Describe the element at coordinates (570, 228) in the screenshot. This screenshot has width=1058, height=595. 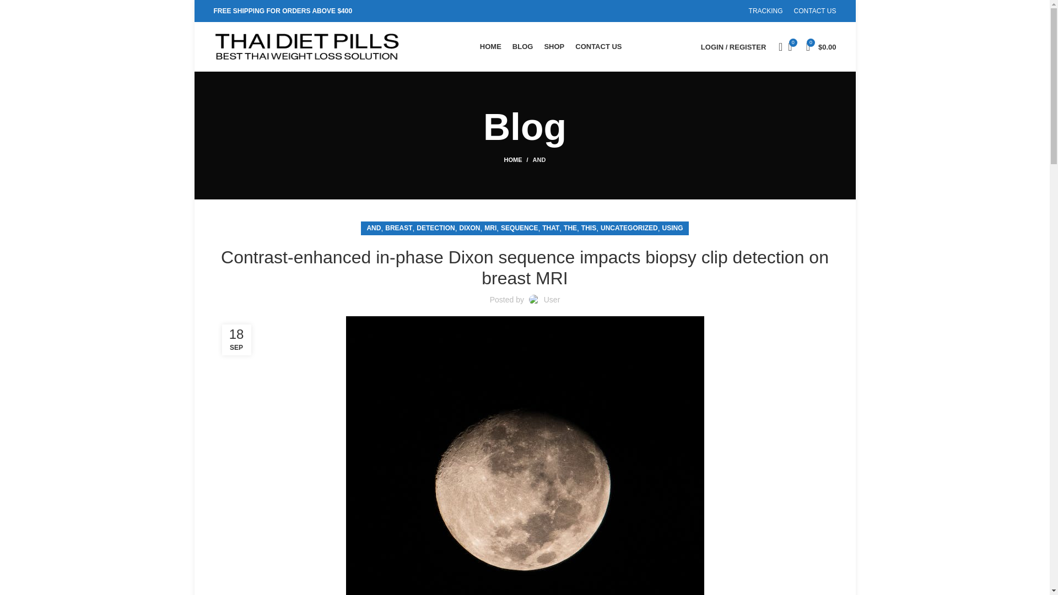
I see `THE` at that location.